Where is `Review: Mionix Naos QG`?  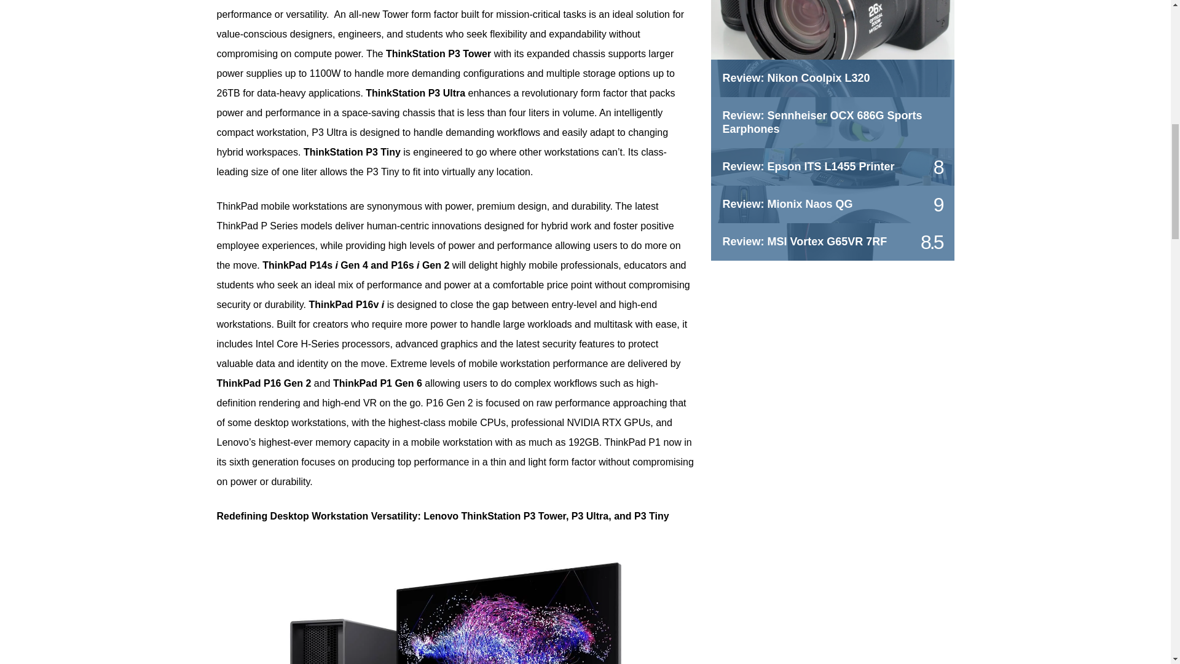 Review: Mionix Naos QG is located at coordinates (788, 204).